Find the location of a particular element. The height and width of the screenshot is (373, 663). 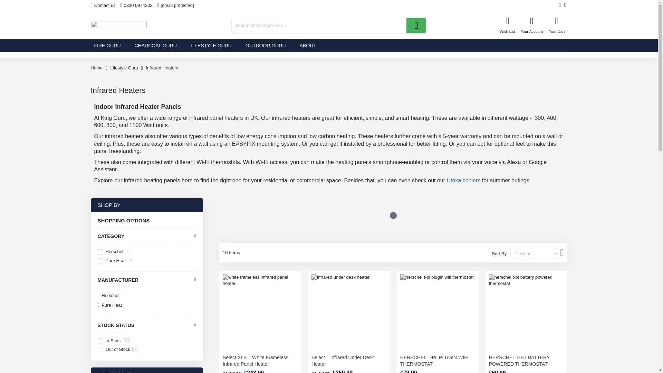

Your Cart is located at coordinates (557, 25).